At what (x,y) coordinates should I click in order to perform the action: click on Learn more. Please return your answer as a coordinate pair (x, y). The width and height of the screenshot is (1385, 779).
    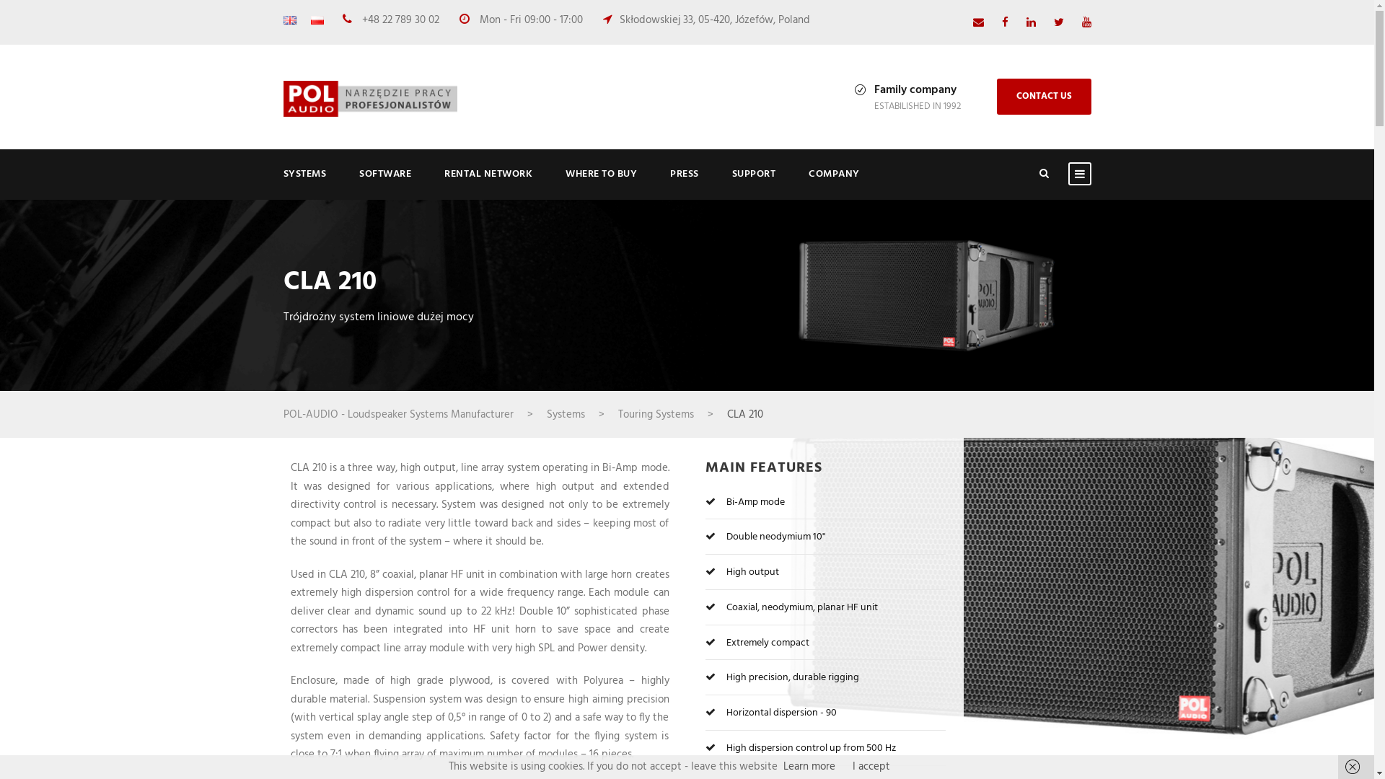
    Looking at the image, I should click on (809, 766).